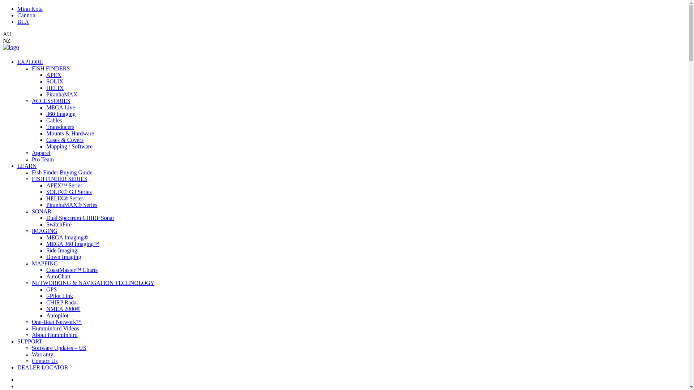  Describe the element at coordinates (45, 231) in the screenshot. I see `IMAGING` at that location.